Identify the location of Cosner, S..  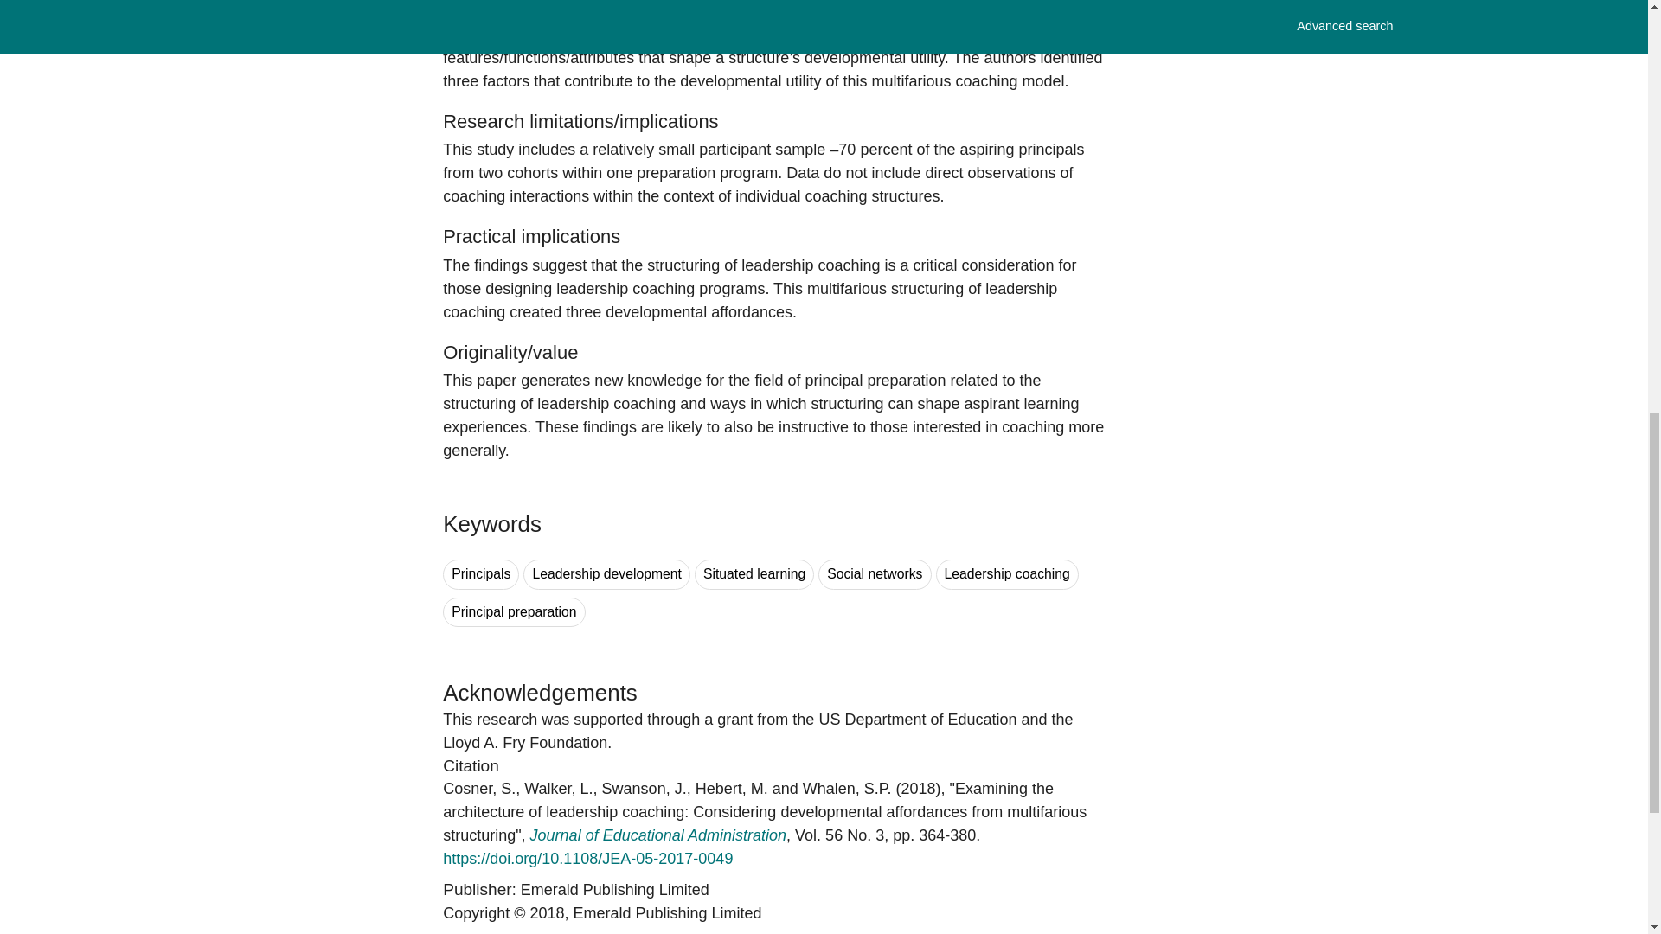
(479, 789).